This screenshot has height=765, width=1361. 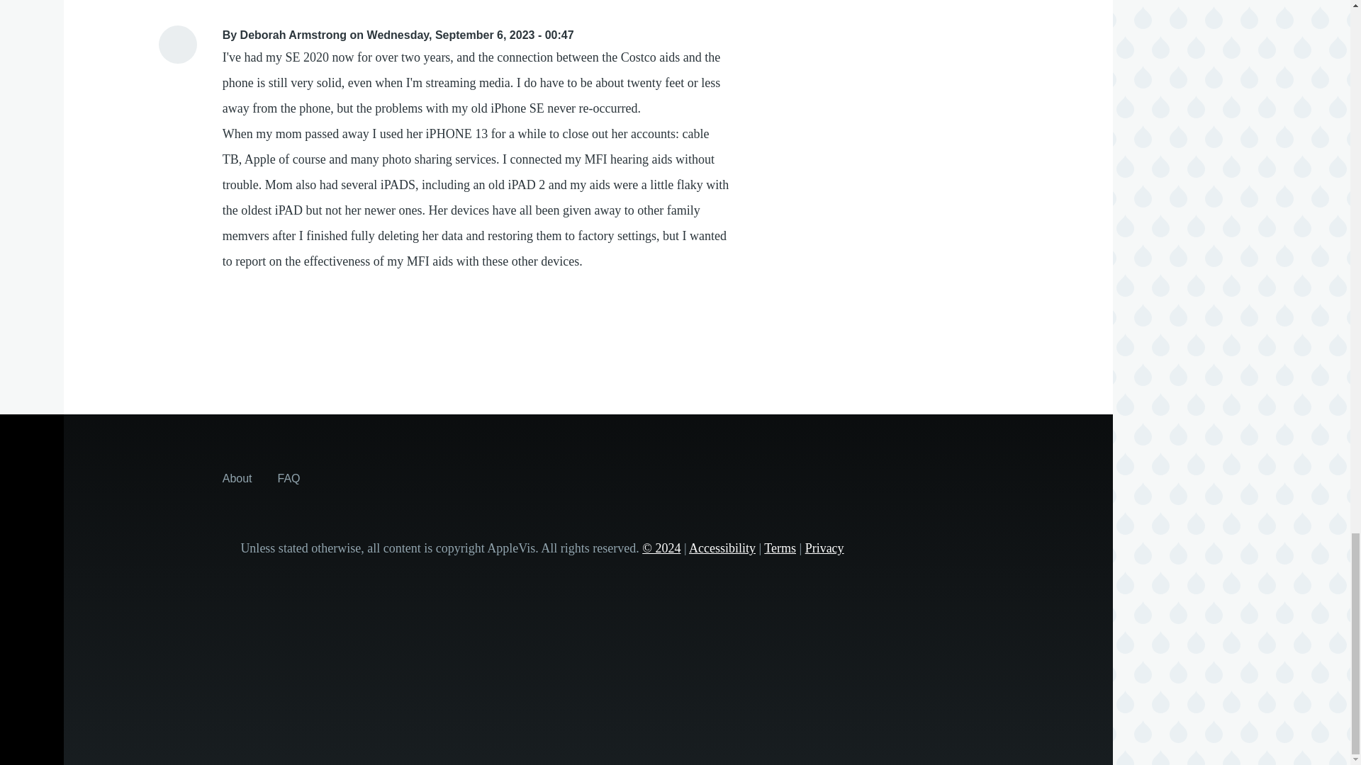 What do you see at coordinates (824, 548) in the screenshot?
I see `Privacy` at bounding box center [824, 548].